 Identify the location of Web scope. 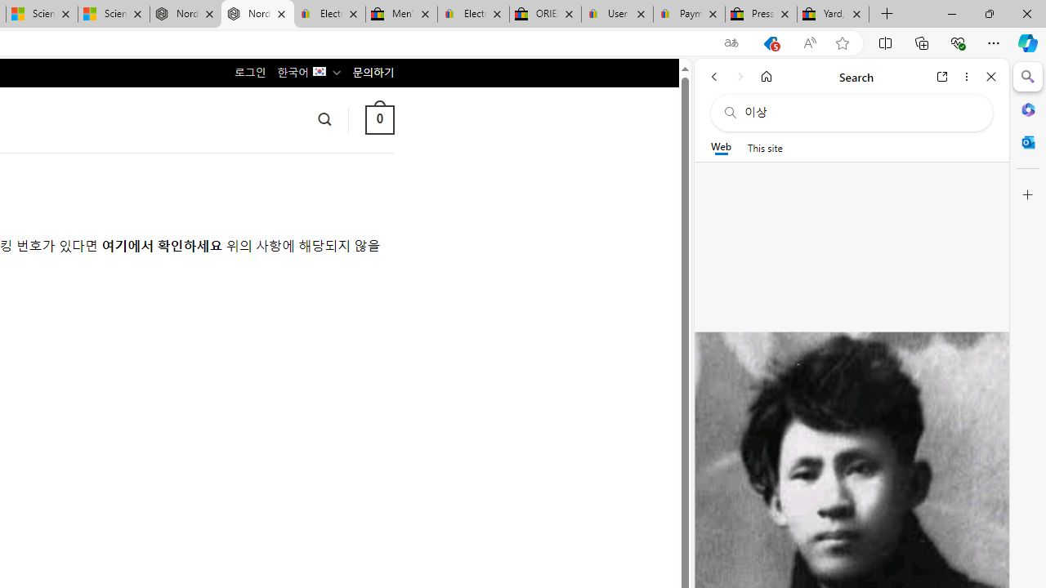
(721, 147).